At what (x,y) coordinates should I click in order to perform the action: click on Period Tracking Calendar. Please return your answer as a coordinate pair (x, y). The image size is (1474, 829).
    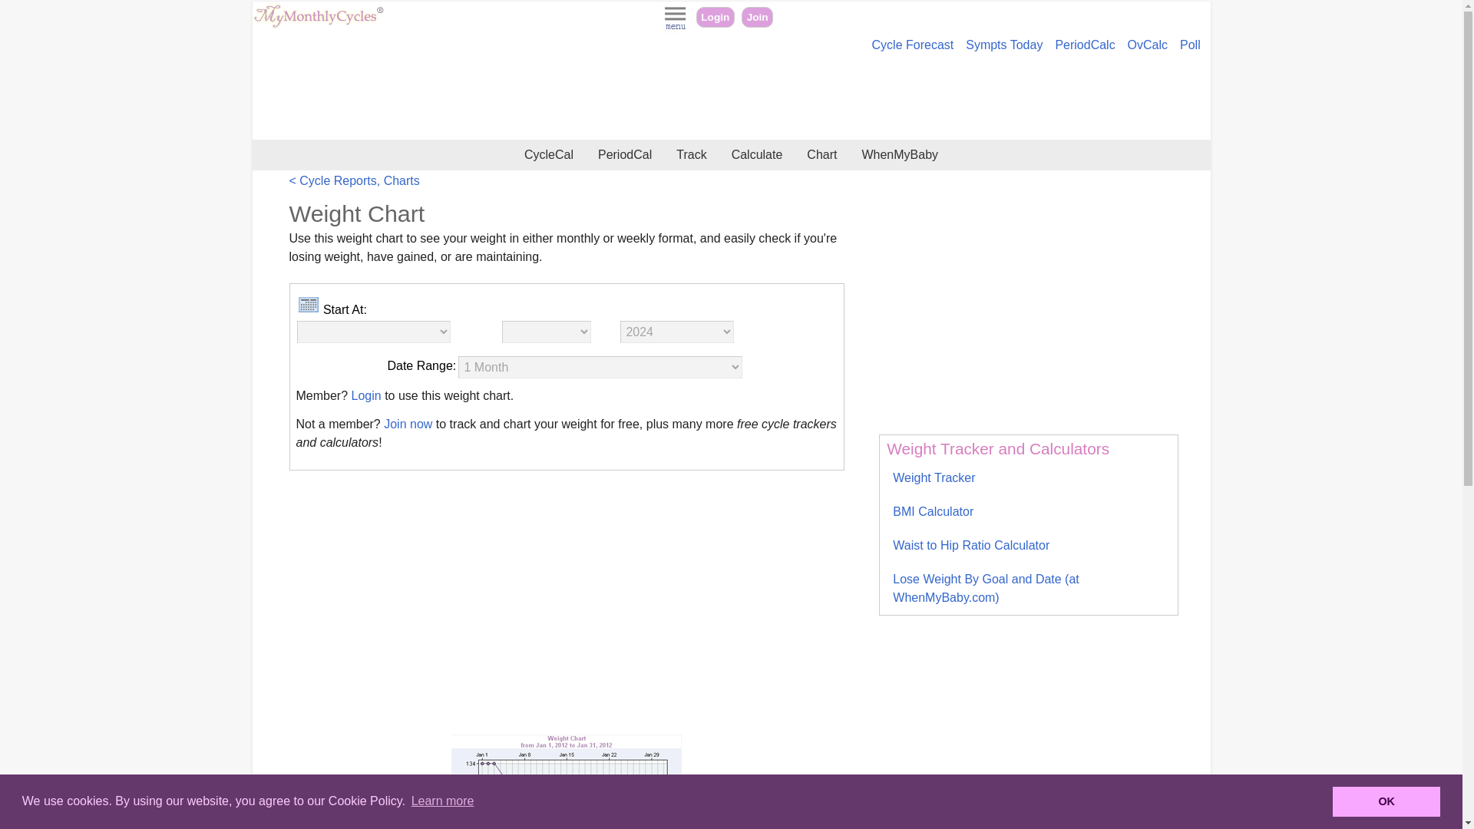
    Looking at the image, I should click on (625, 155).